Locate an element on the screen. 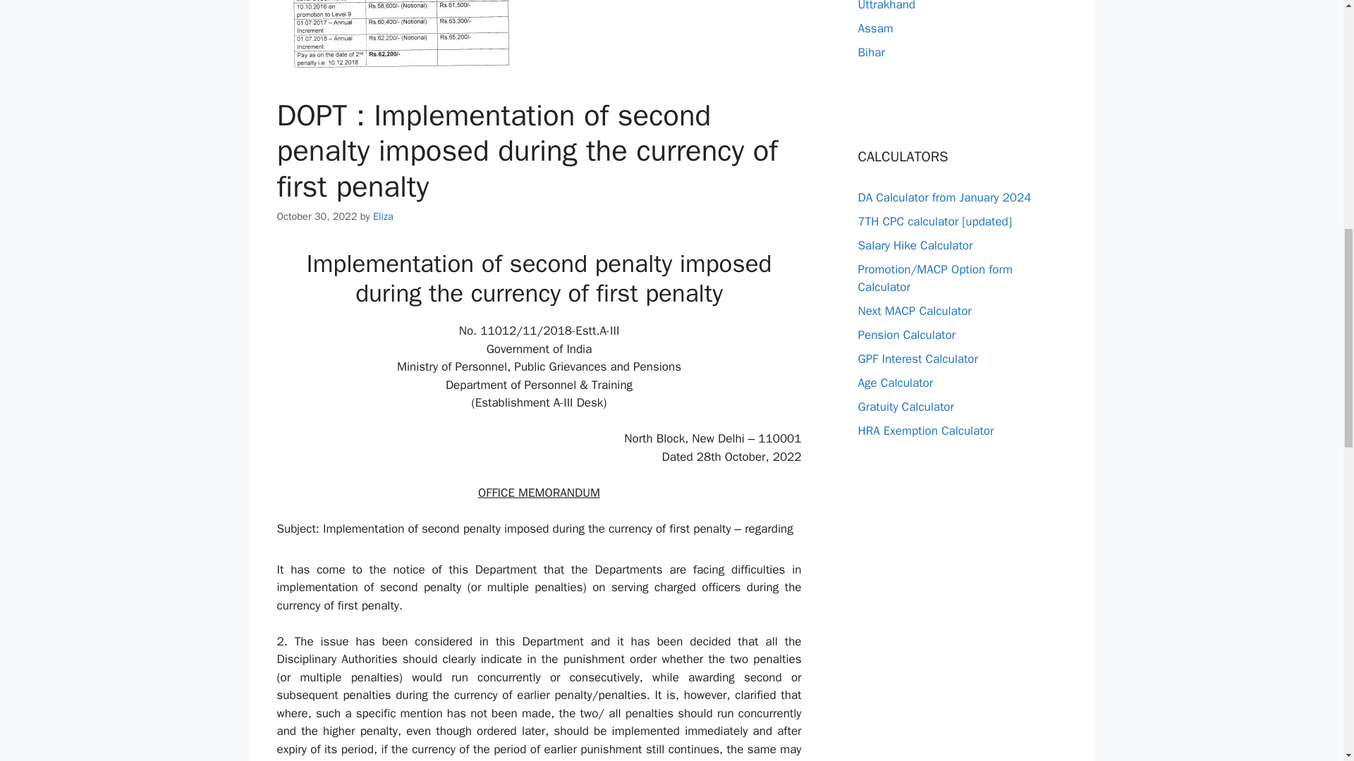 Image resolution: width=1354 pixels, height=761 pixels. Eliza is located at coordinates (384, 216).